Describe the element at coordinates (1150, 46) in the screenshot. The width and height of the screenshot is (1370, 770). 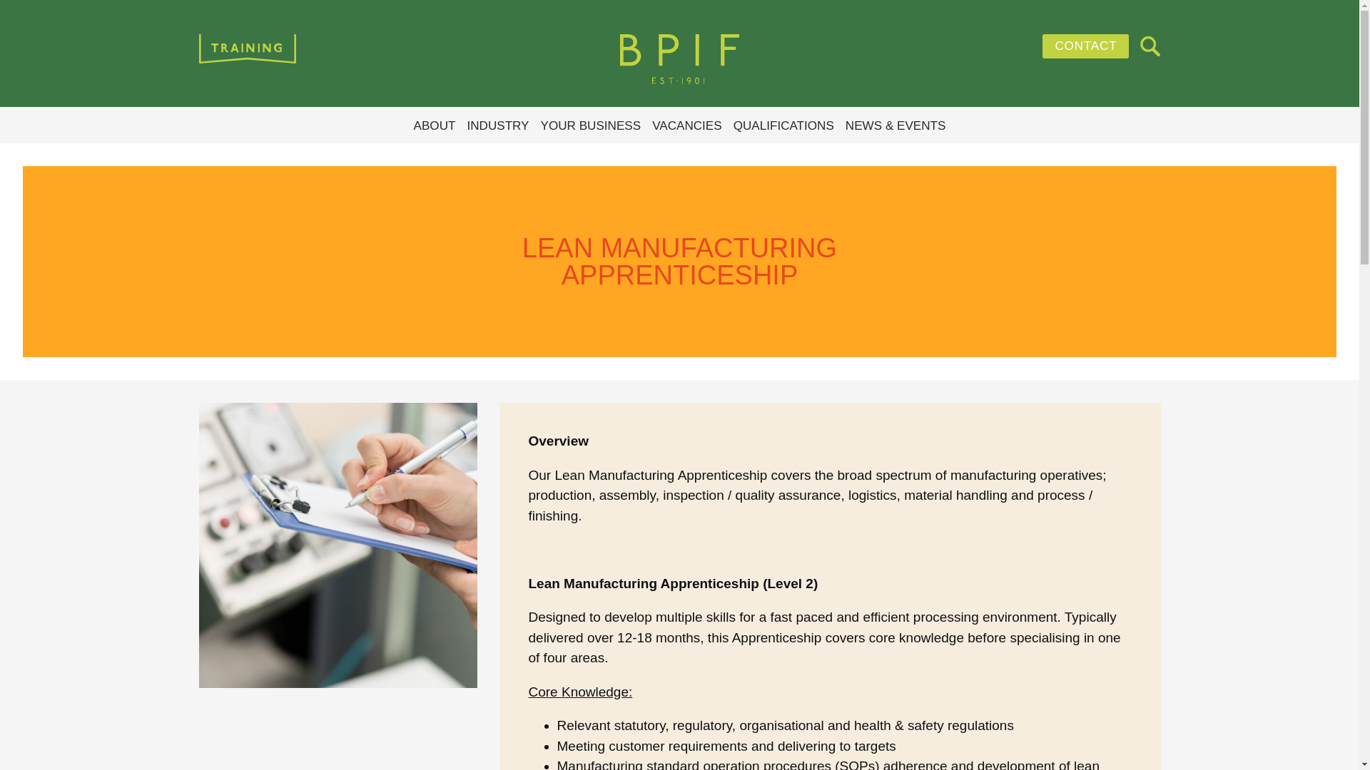
I see `Toggle search bar` at that location.